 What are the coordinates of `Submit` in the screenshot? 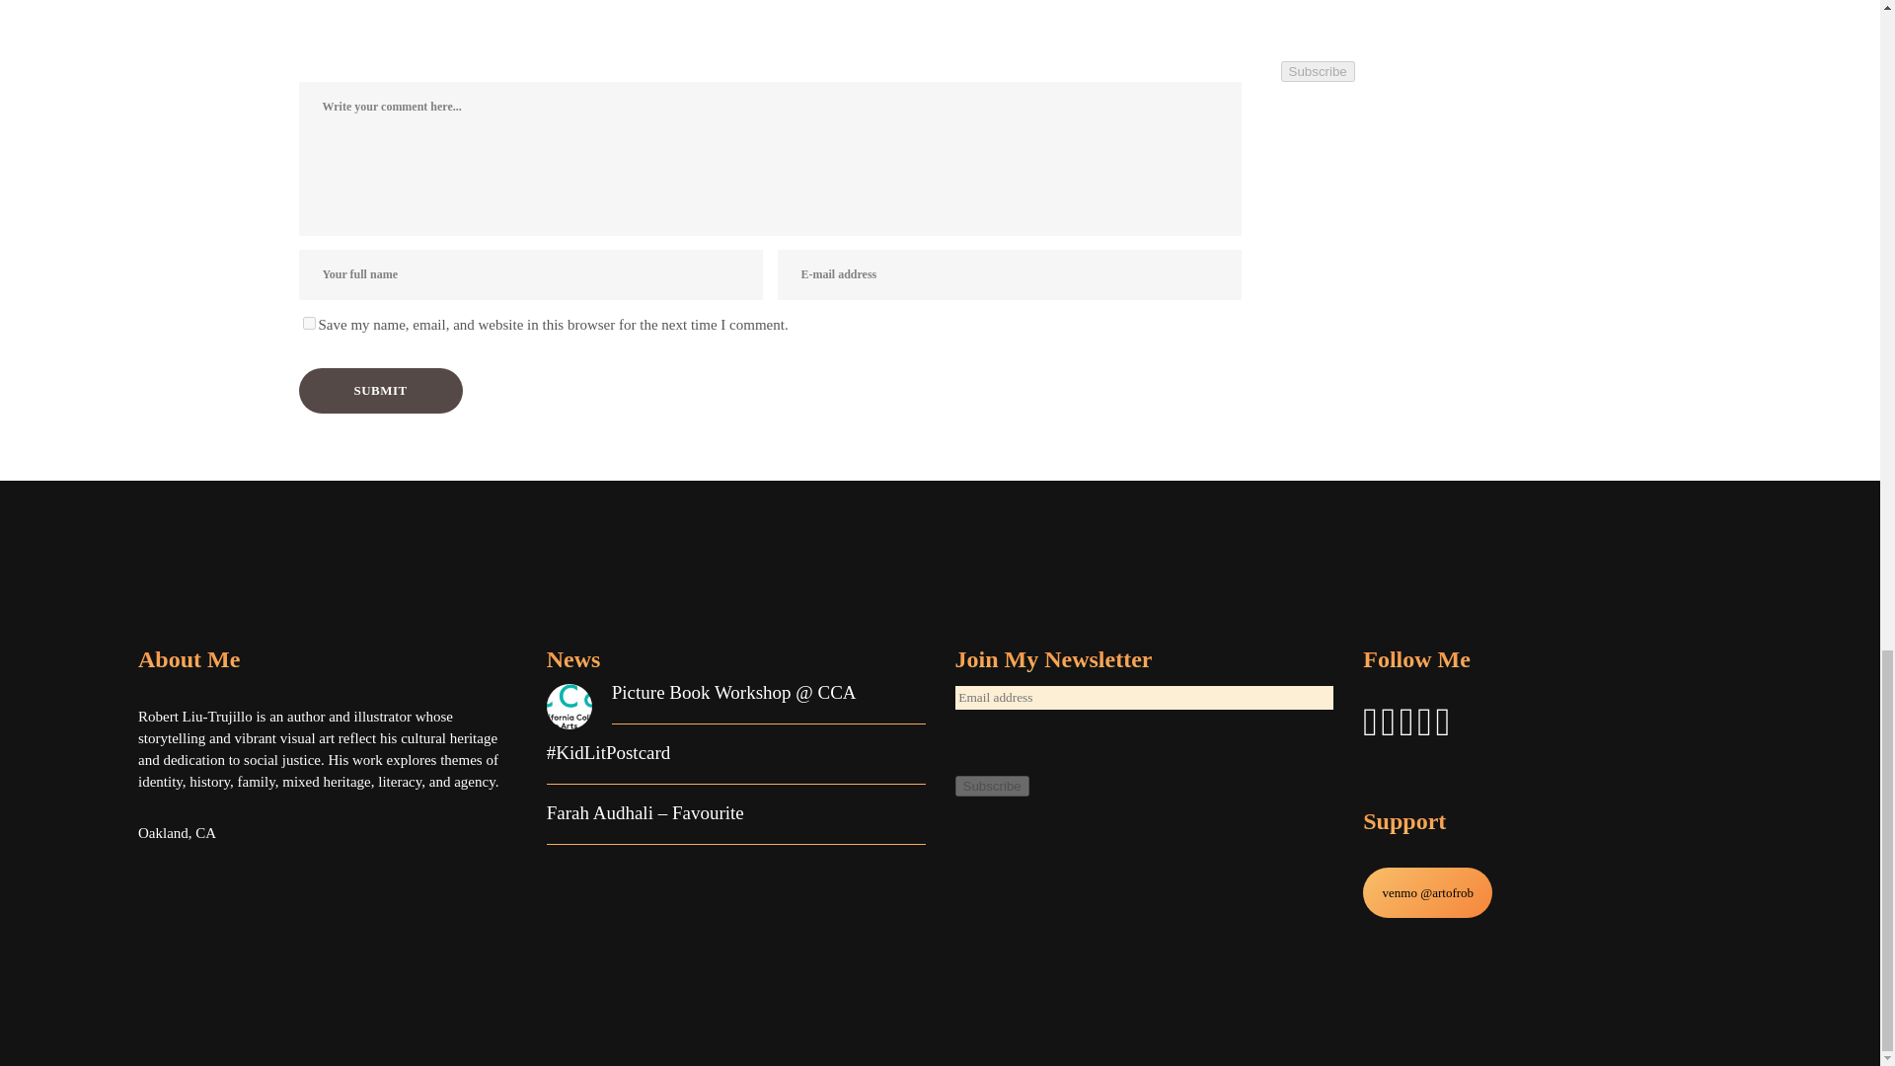 It's located at (379, 391).